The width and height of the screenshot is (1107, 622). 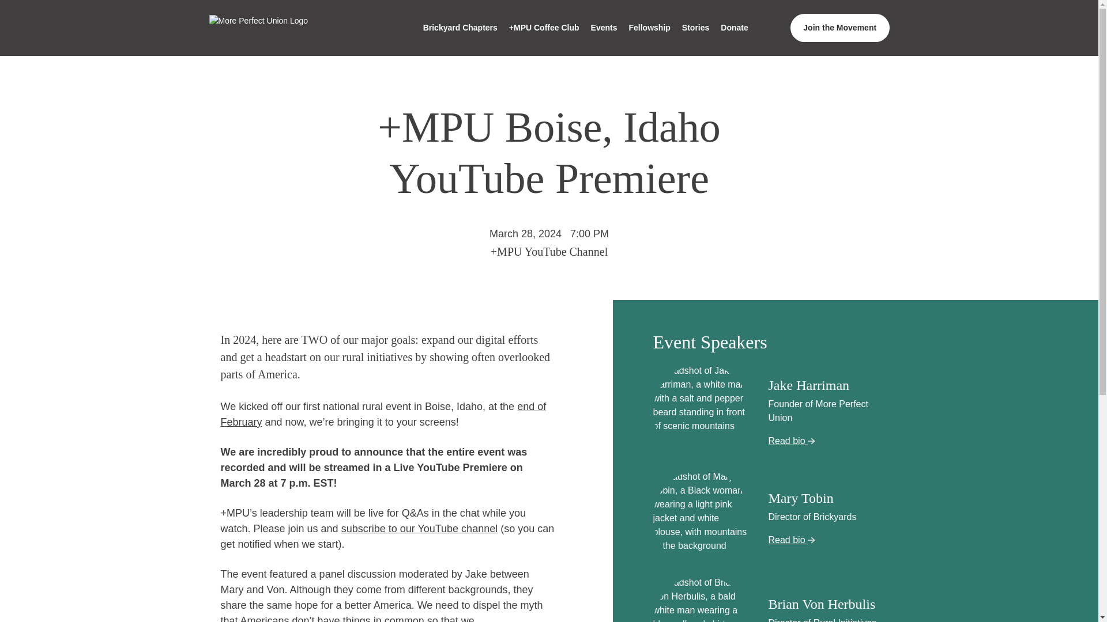 What do you see at coordinates (604, 28) in the screenshot?
I see `Events` at bounding box center [604, 28].